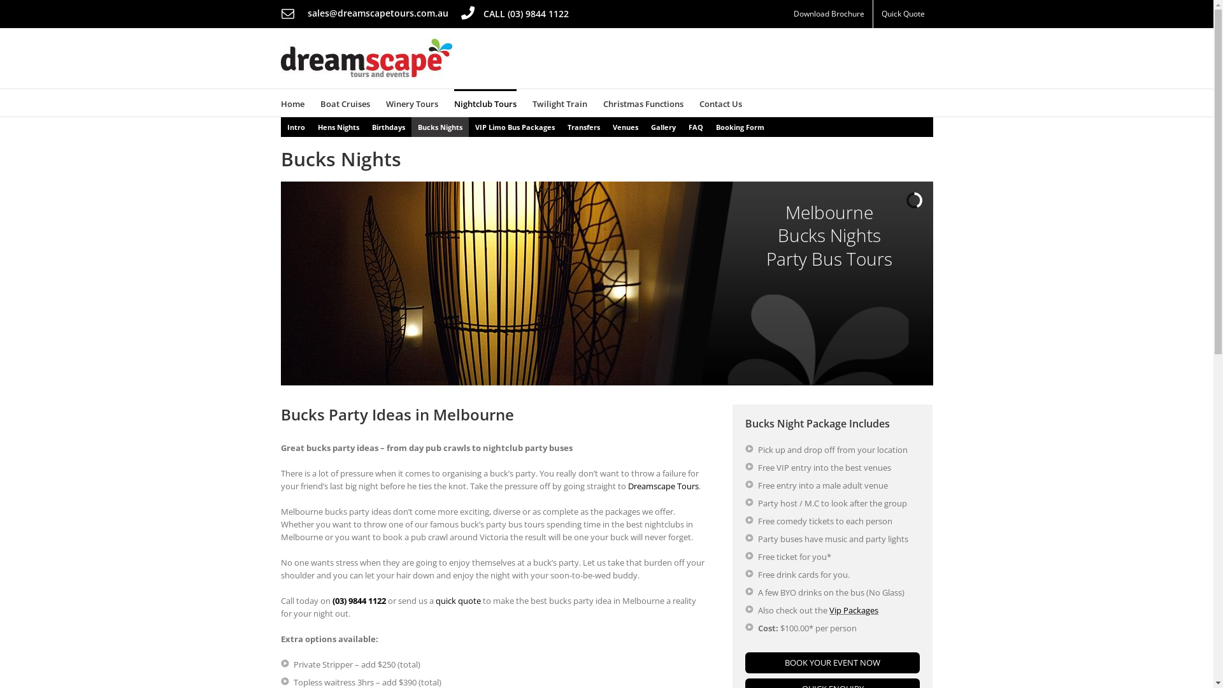 Image resolution: width=1223 pixels, height=688 pixels. Describe the element at coordinates (903, 14) in the screenshot. I see `Quick Quote` at that location.